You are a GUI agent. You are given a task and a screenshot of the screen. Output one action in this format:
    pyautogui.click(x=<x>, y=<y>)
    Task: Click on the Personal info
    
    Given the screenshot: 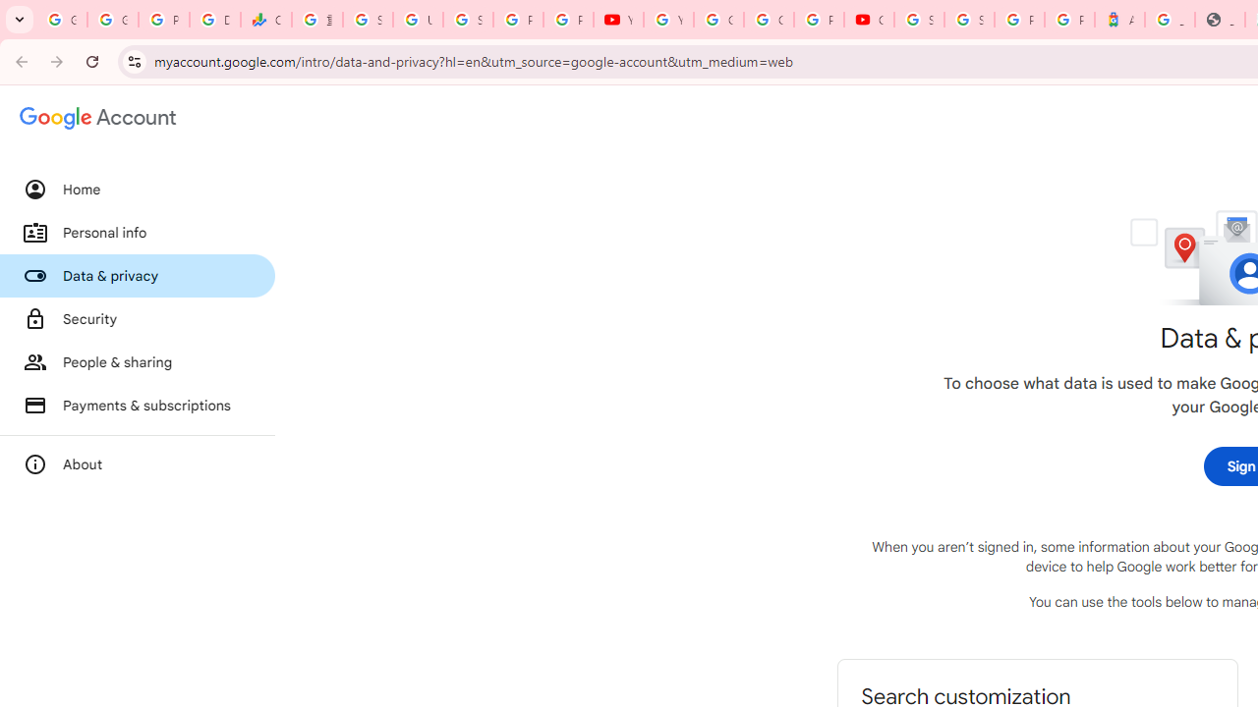 What is the action you would take?
    pyautogui.click(x=138, y=233)
    